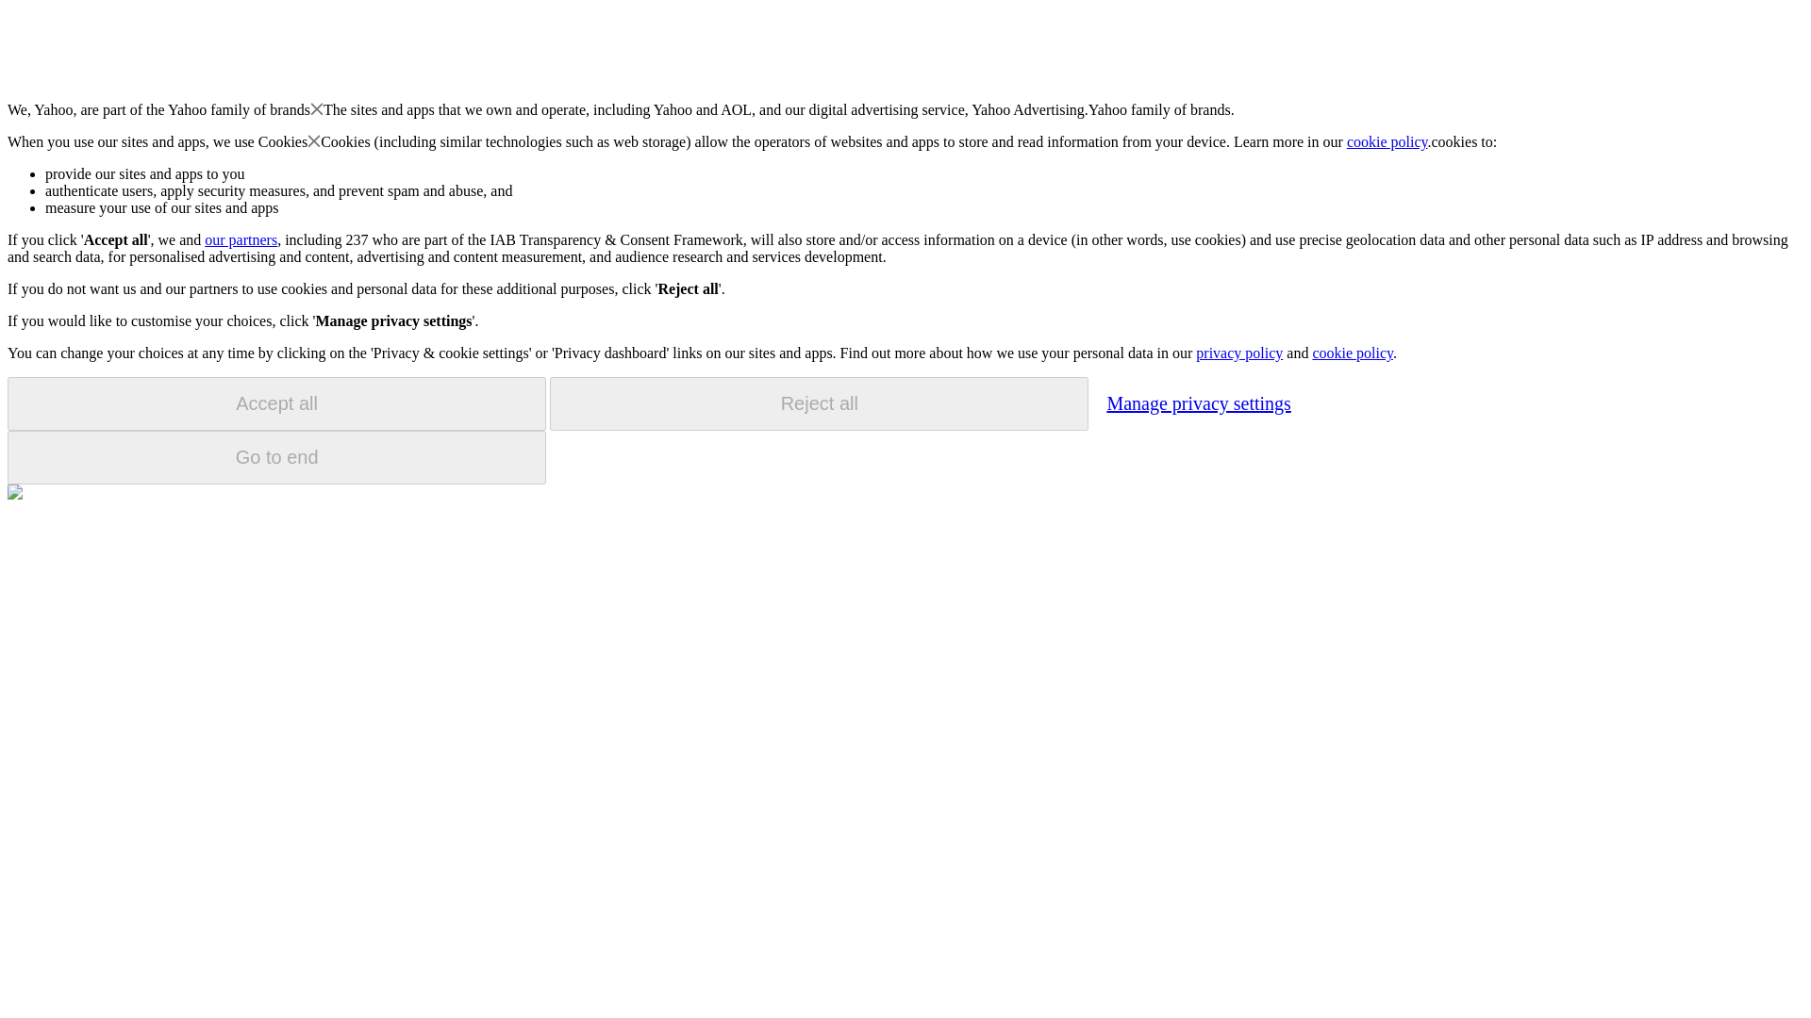 The width and height of the screenshot is (1811, 1018). What do you see at coordinates (240, 239) in the screenshot?
I see `our partners` at bounding box center [240, 239].